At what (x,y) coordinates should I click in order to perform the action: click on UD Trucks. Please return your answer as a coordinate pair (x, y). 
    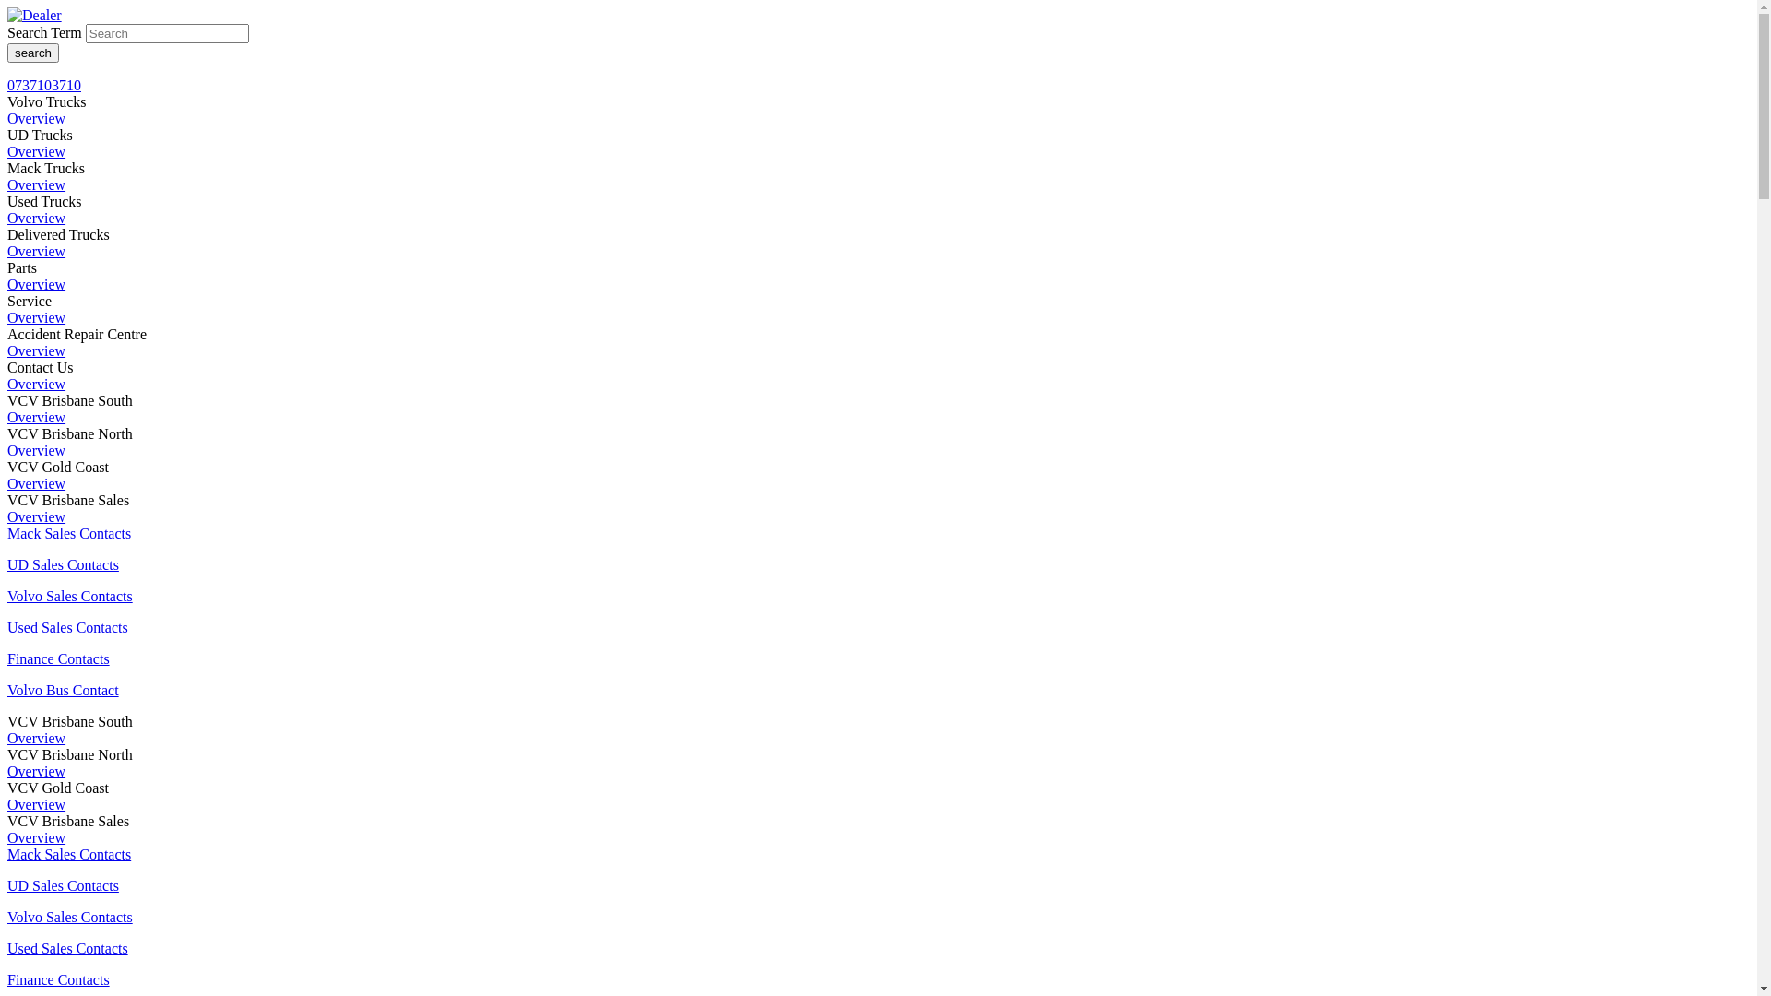
    Looking at the image, I should click on (41, 135).